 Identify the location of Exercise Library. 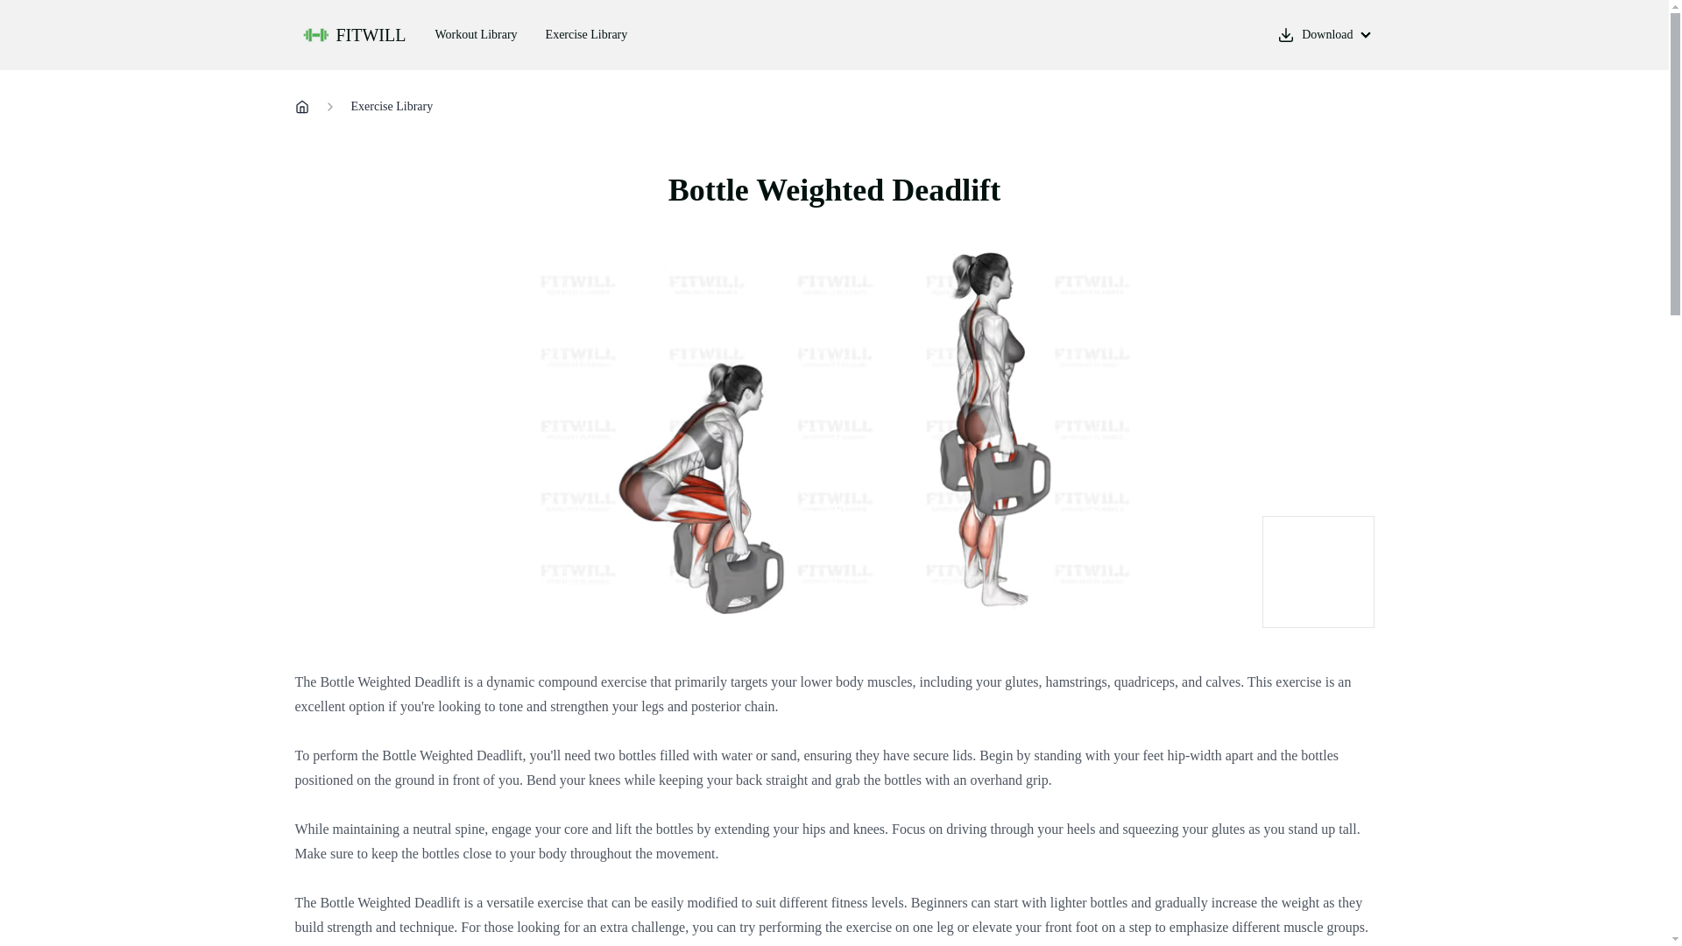
(587, 35).